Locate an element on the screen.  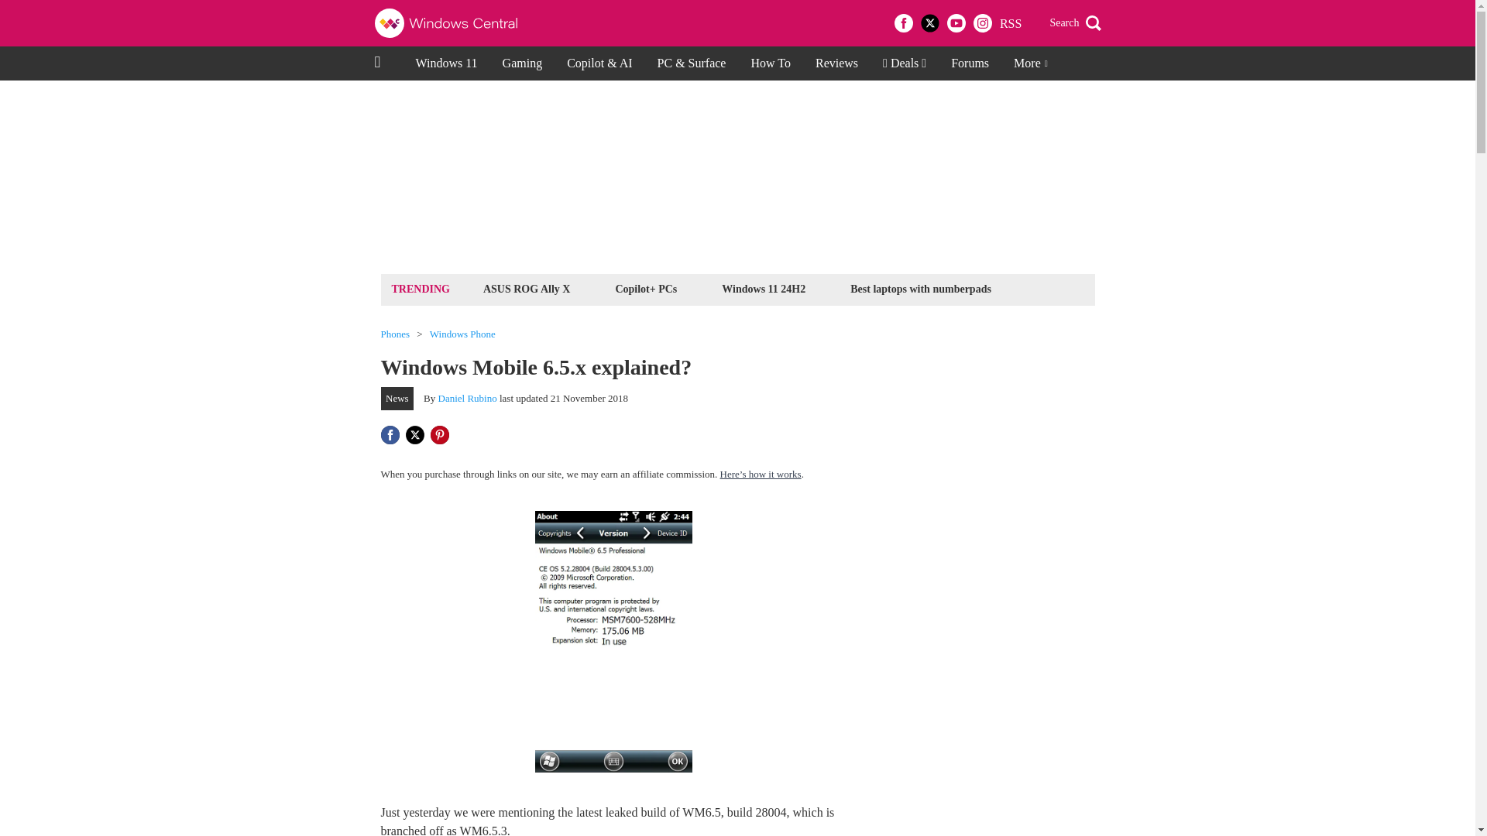
Reviews is located at coordinates (836, 63).